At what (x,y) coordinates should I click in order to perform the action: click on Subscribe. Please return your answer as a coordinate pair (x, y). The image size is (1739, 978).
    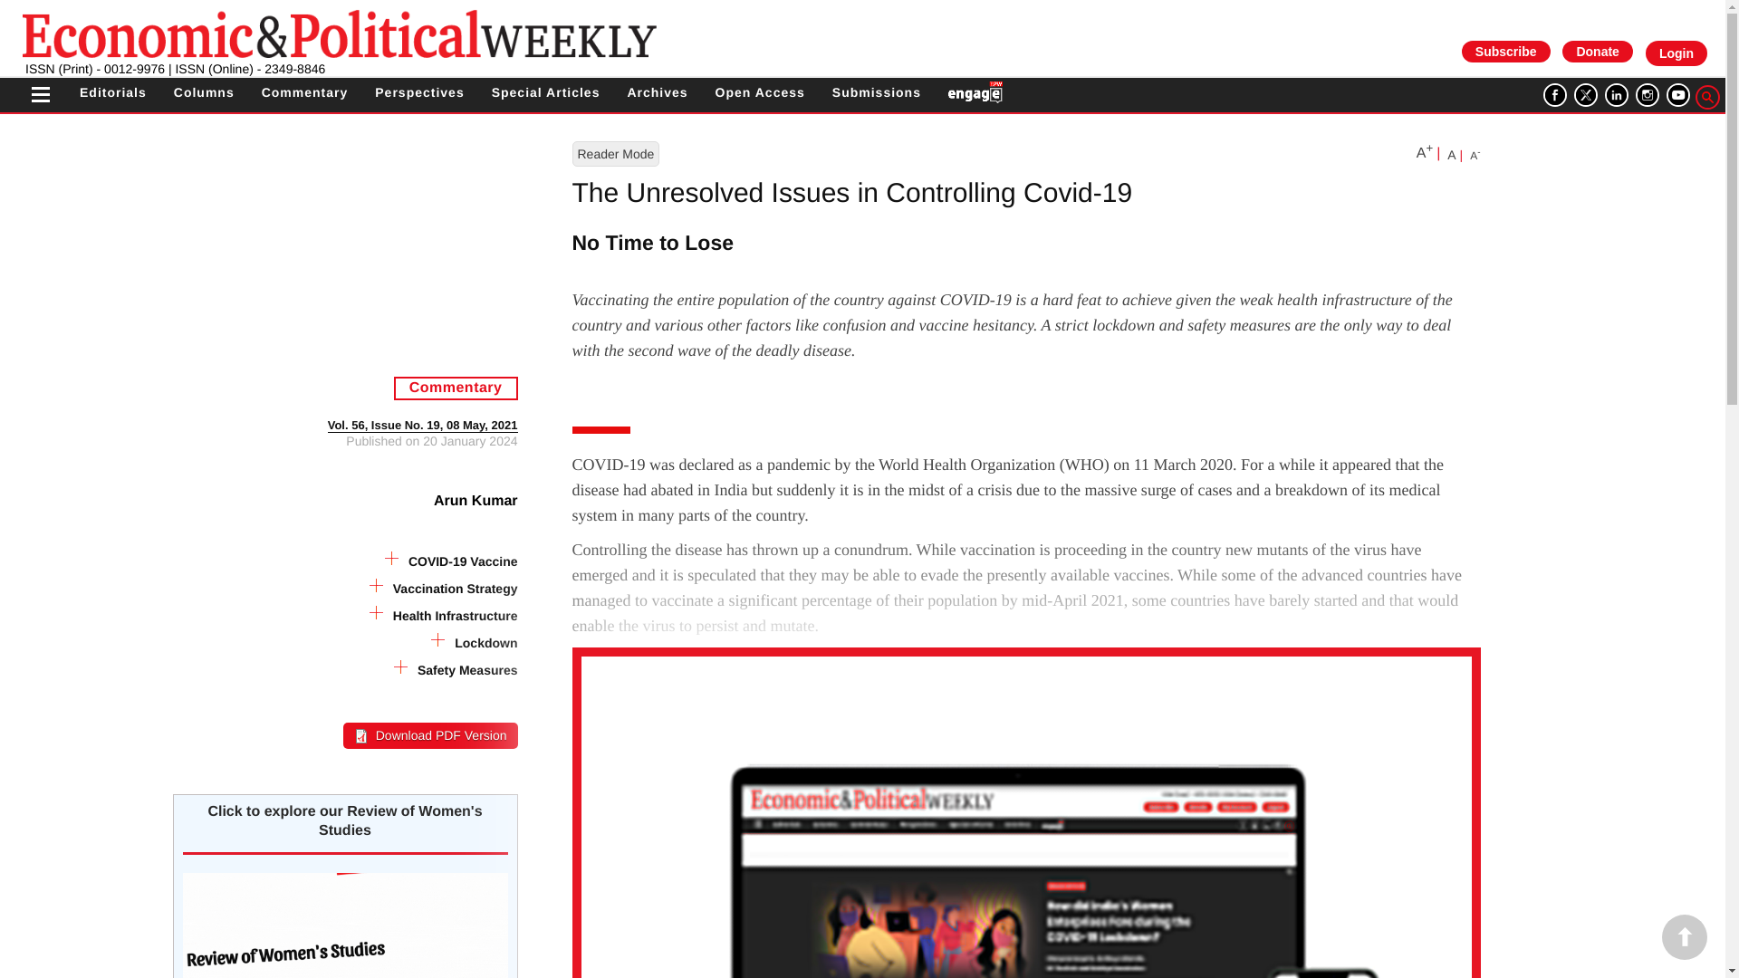
    Looking at the image, I should click on (1505, 51).